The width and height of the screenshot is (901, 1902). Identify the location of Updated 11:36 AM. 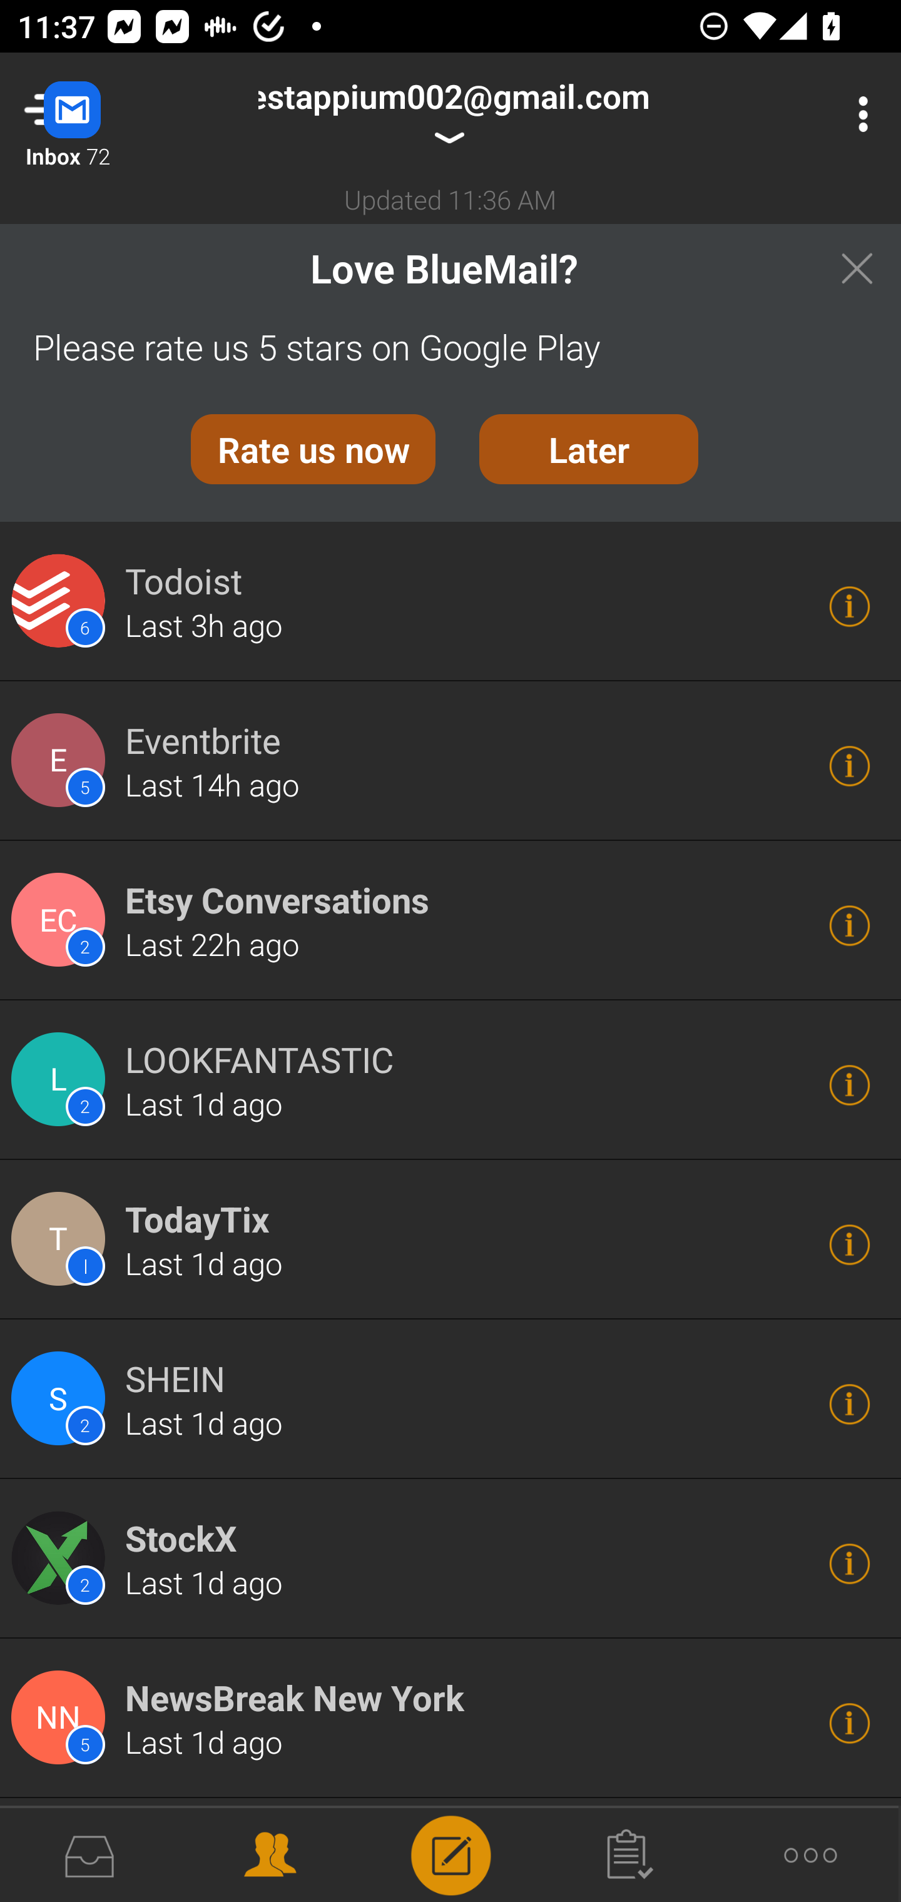
(450, 199).